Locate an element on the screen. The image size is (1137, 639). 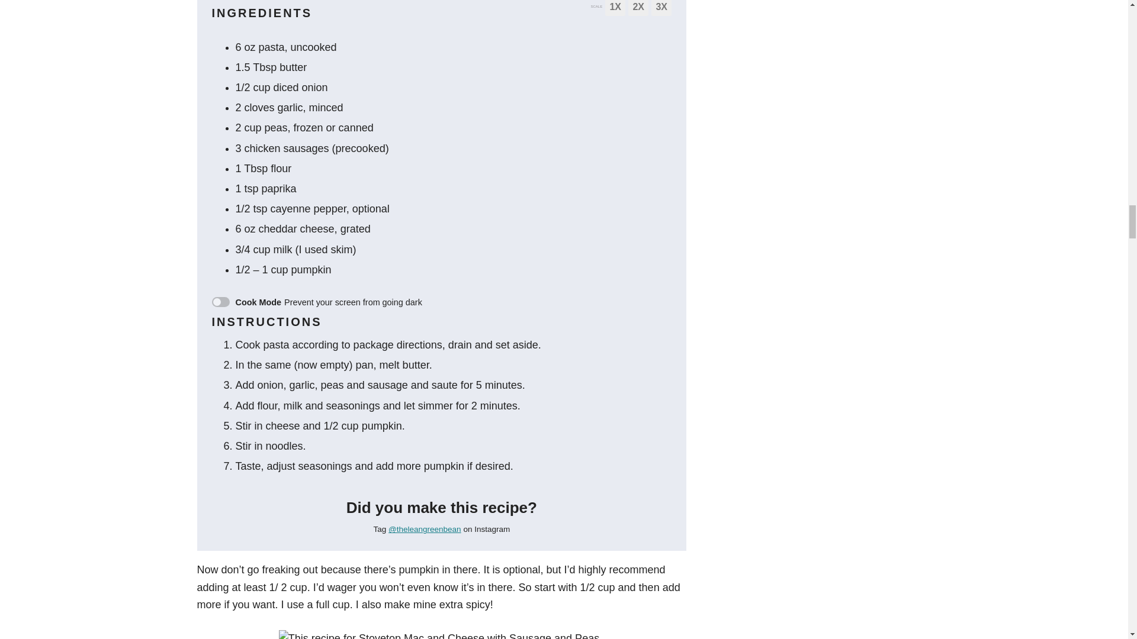
1X is located at coordinates (615, 8).